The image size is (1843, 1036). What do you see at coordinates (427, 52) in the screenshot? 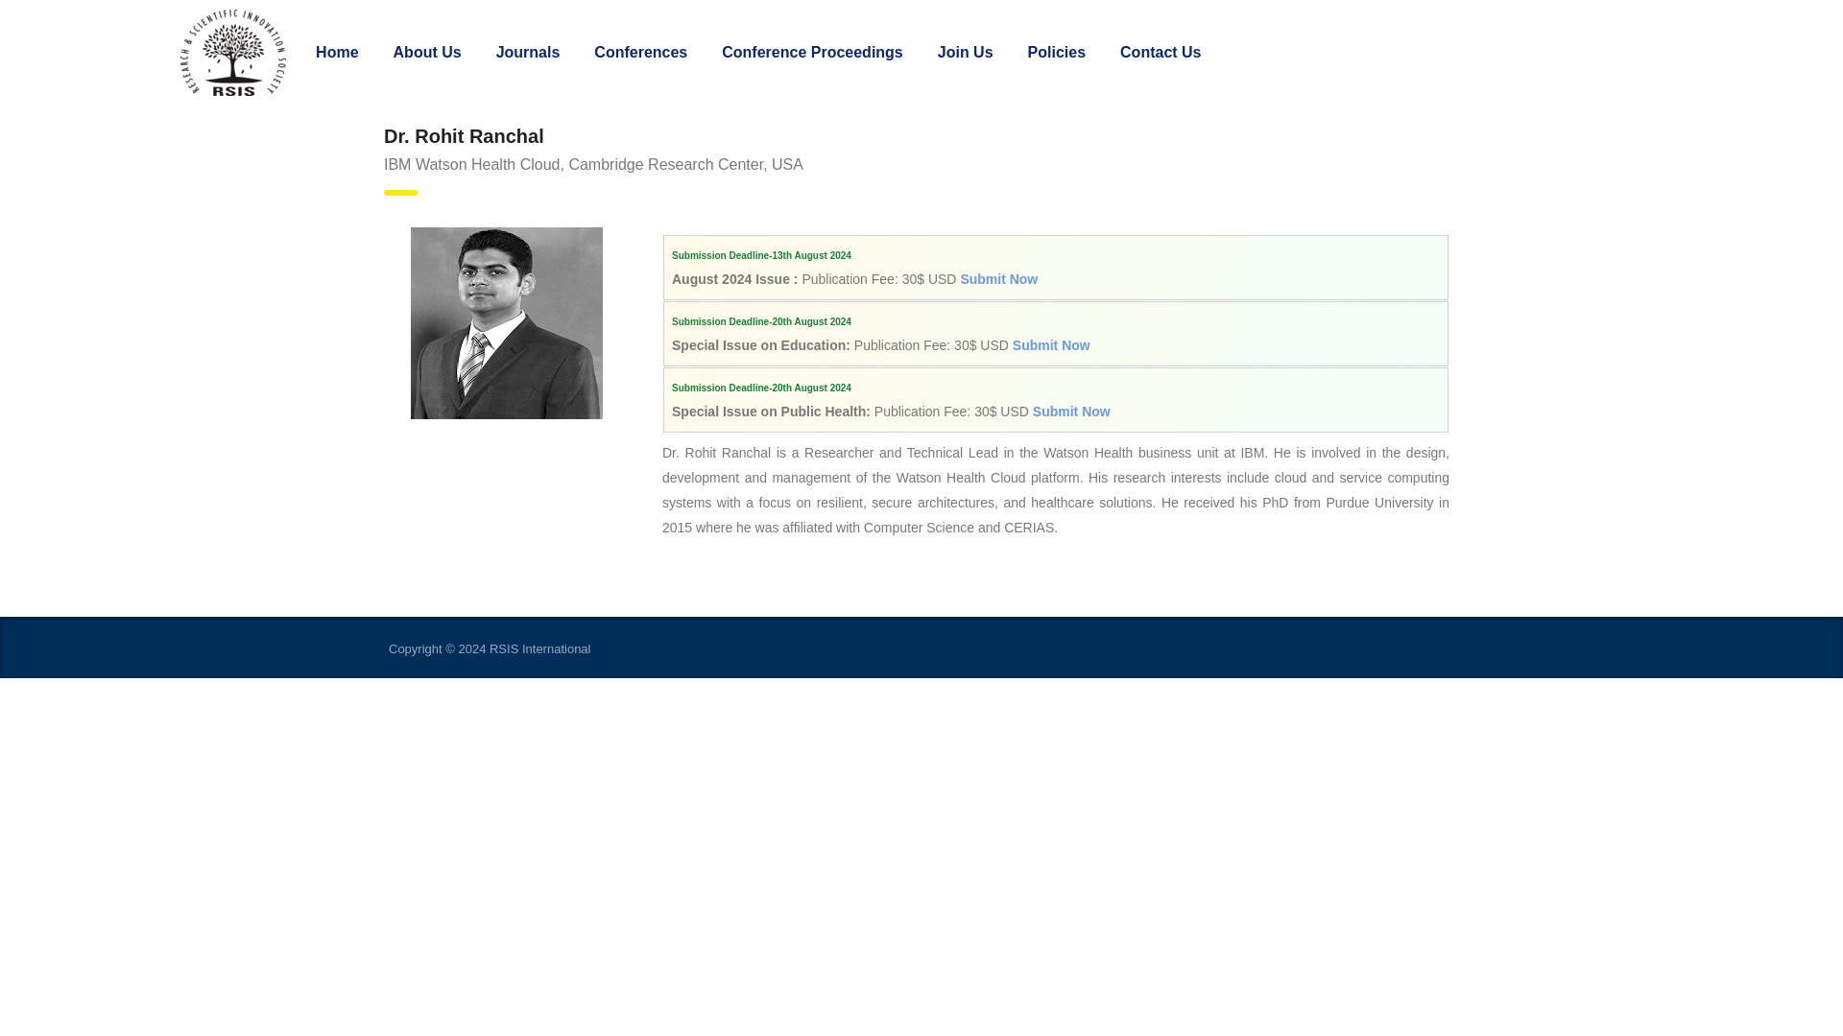
I see `About Us` at bounding box center [427, 52].